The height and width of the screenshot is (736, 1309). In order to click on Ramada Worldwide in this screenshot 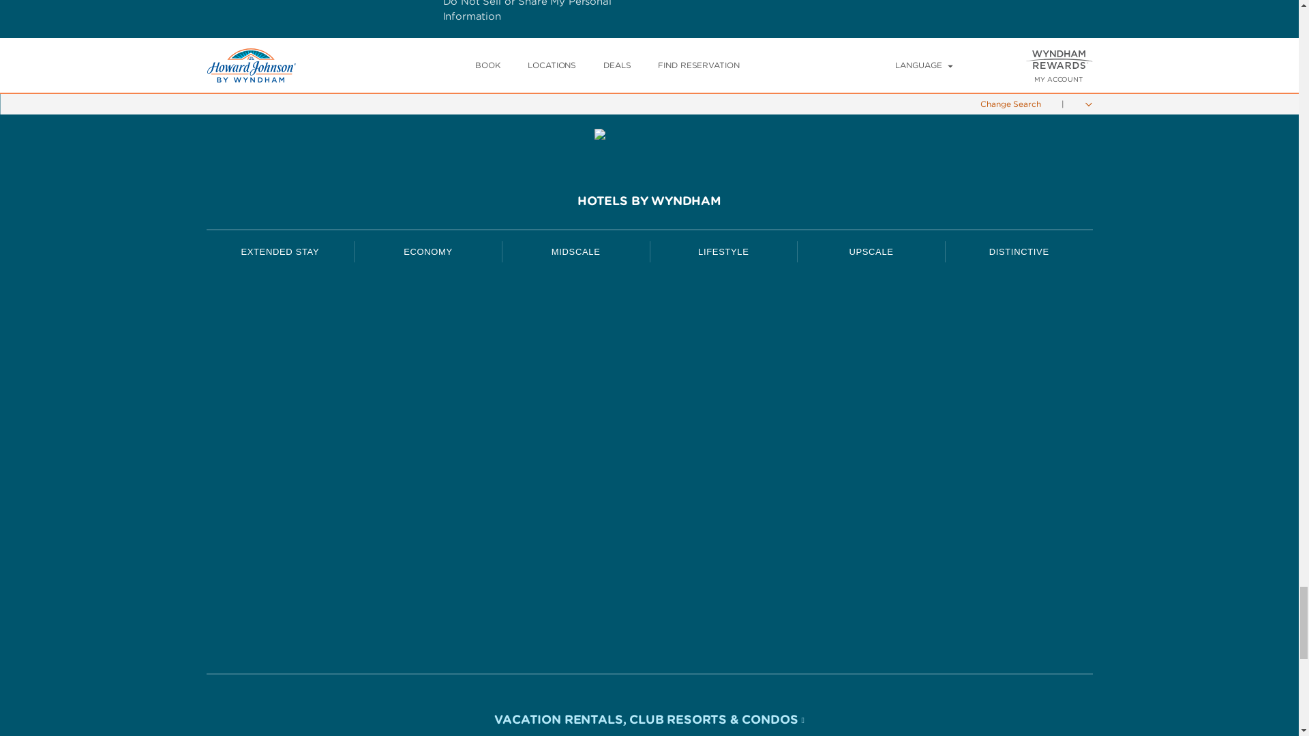, I will do `click(575, 556)`.